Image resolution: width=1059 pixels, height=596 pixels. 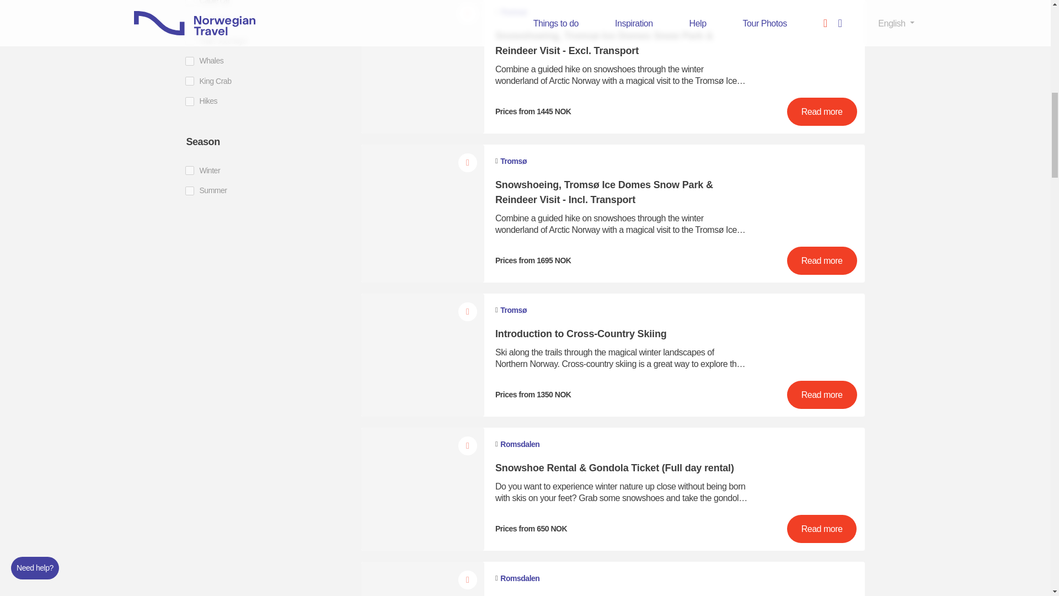 What do you see at coordinates (822, 529) in the screenshot?
I see `Read more` at bounding box center [822, 529].